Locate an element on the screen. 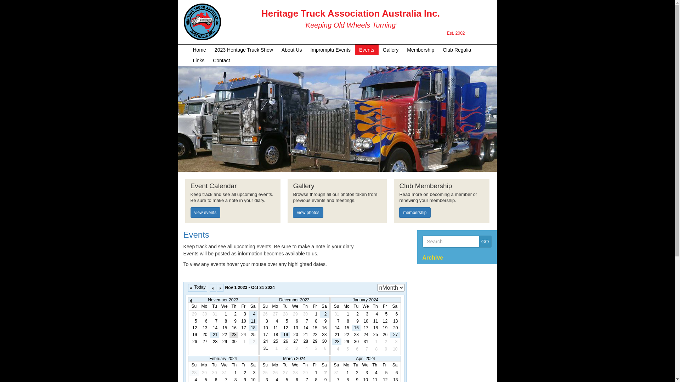  15 is located at coordinates (315, 328).